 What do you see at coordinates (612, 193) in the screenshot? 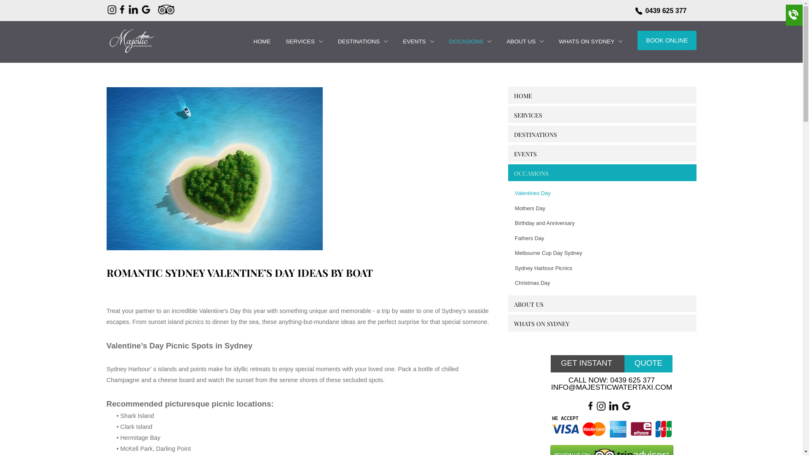
I see `Valentines Day` at bounding box center [612, 193].